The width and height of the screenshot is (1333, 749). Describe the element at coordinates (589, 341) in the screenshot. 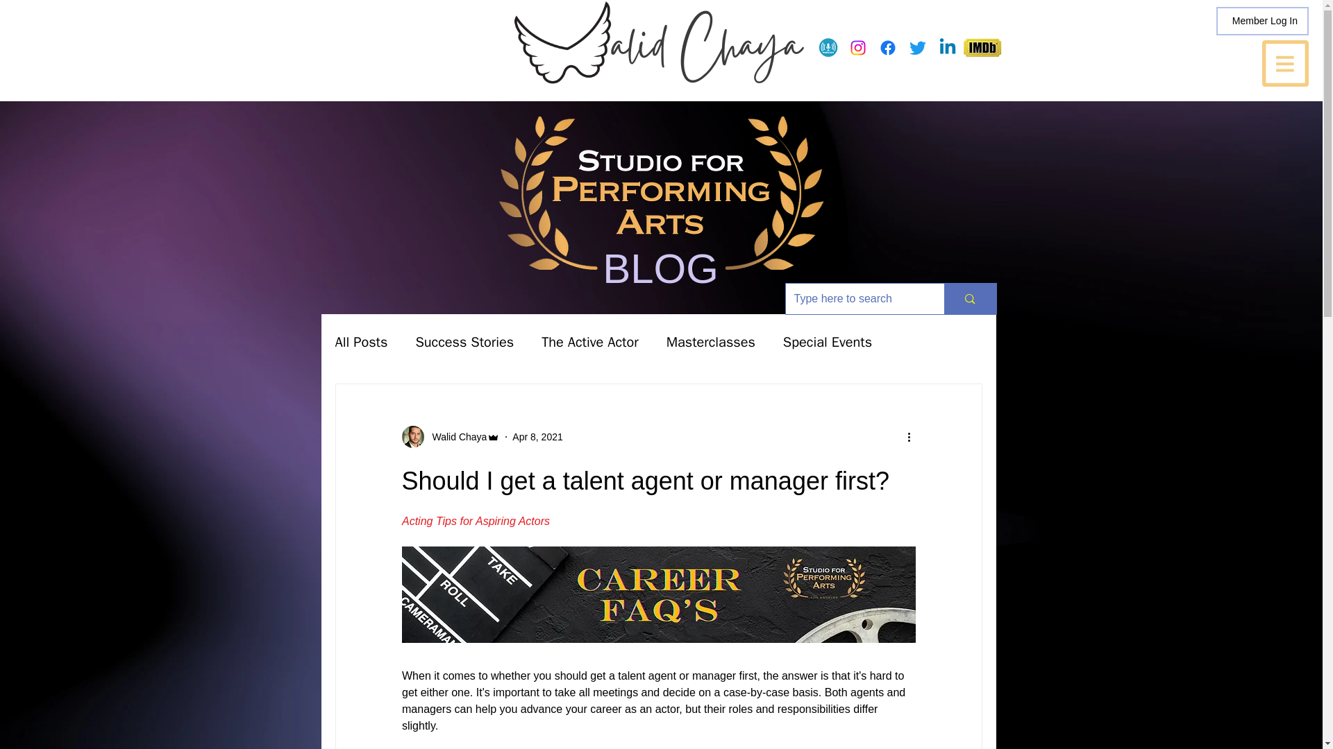

I see `The Active Actor` at that location.